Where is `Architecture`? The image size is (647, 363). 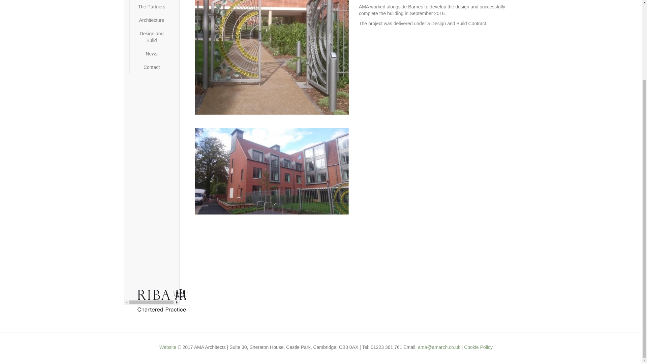
Architecture is located at coordinates (151, 20).